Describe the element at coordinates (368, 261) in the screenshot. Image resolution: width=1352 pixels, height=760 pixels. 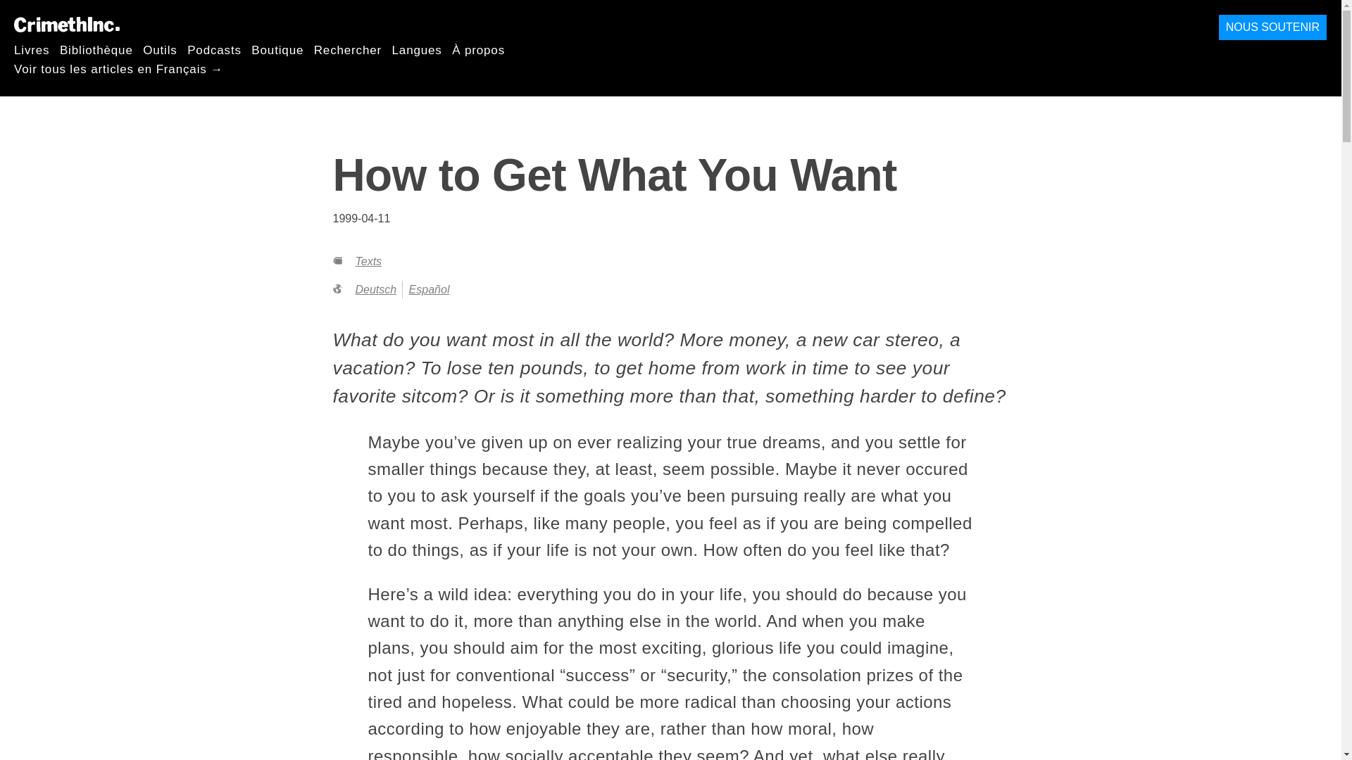
I see `Texts` at that location.